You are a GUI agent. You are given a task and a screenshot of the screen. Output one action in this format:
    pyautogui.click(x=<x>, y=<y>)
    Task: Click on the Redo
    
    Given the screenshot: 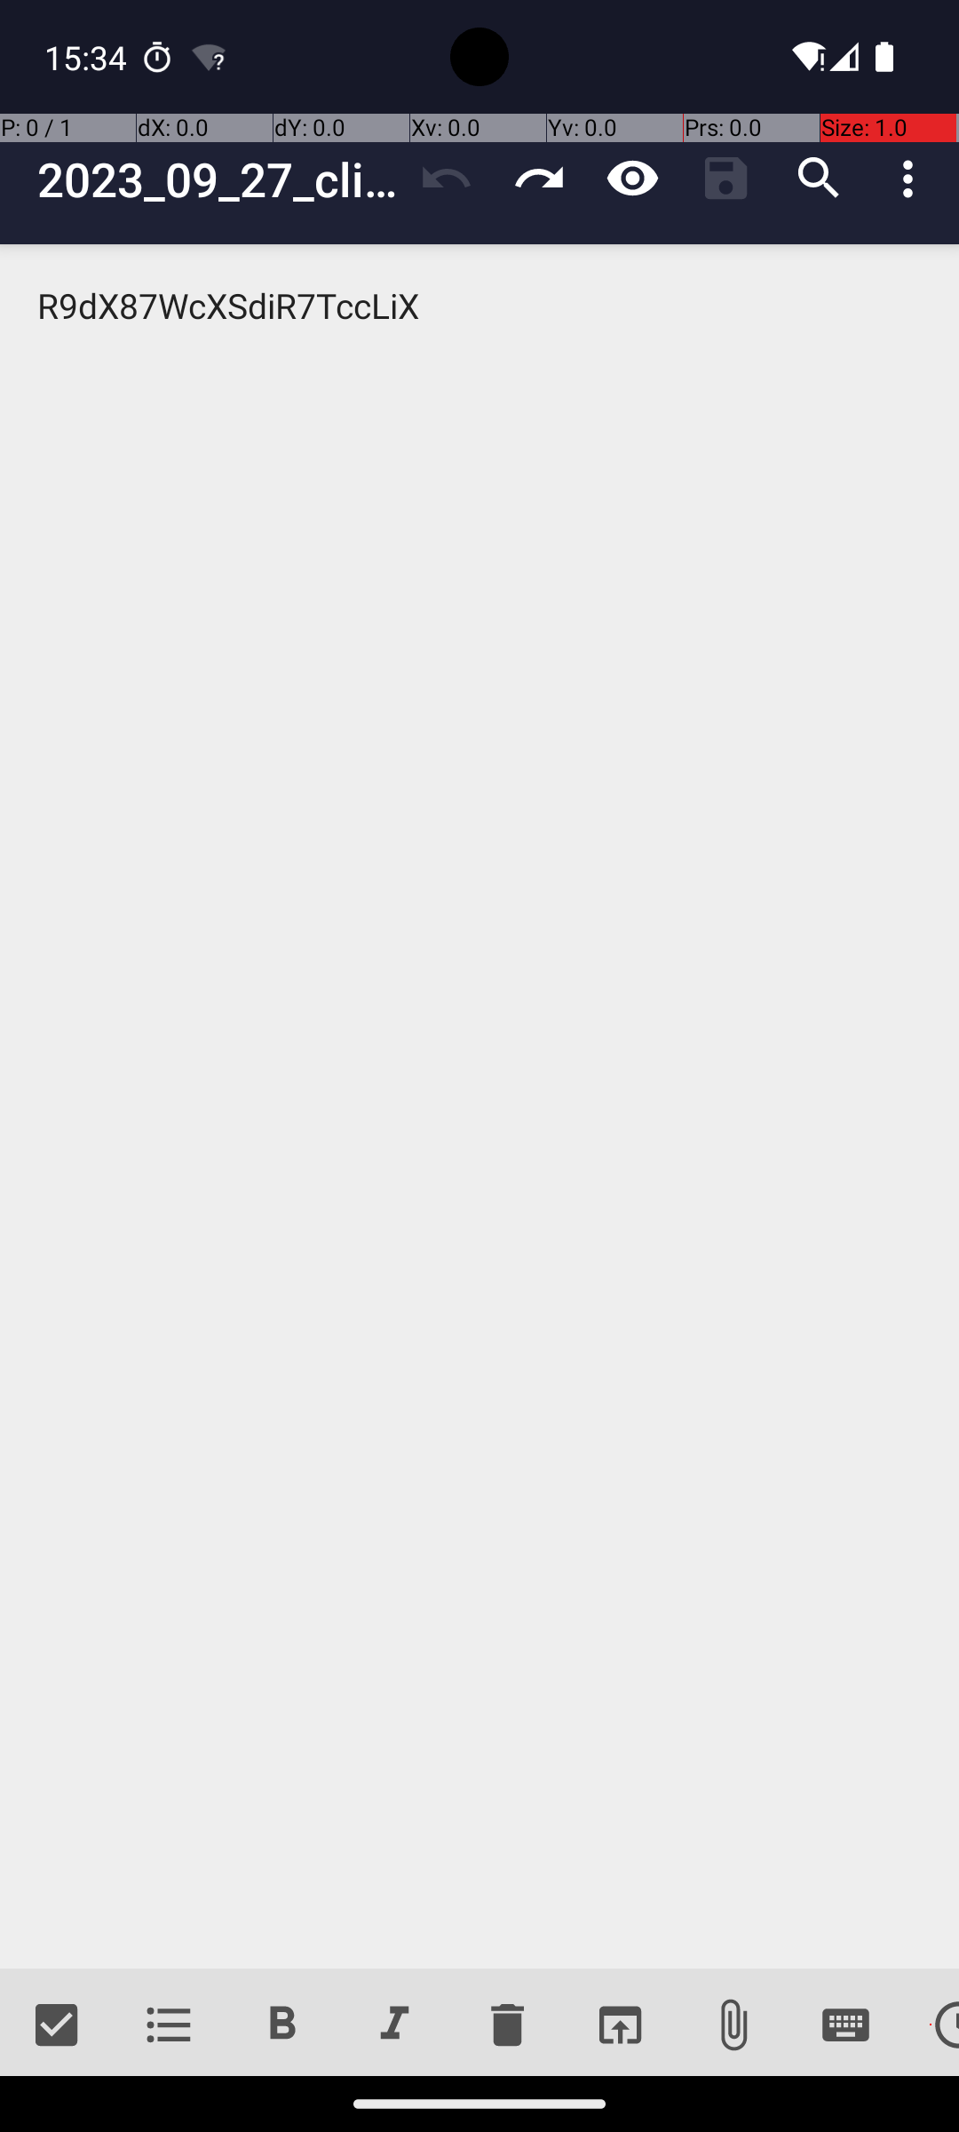 What is the action you would take?
    pyautogui.click(x=540, y=179)
    